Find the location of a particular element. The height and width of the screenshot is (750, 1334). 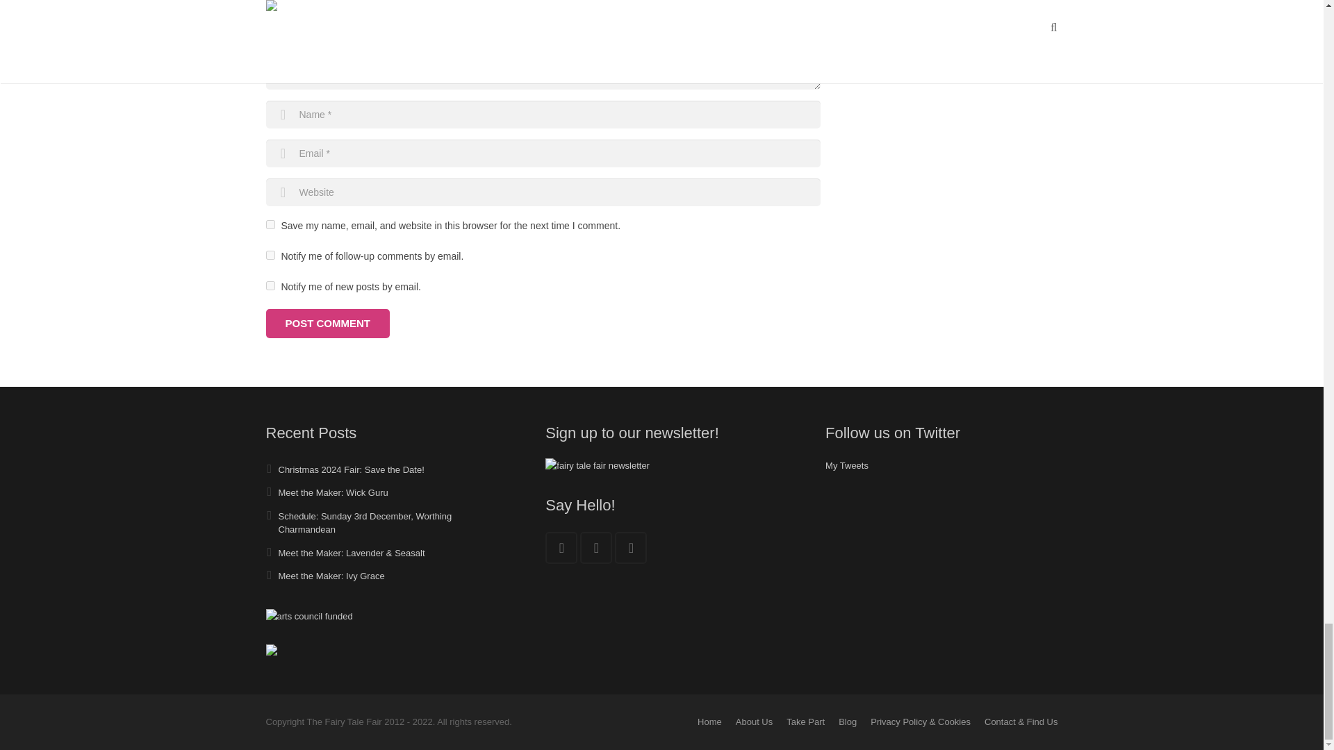

yes is located at coordinates (270, 225).